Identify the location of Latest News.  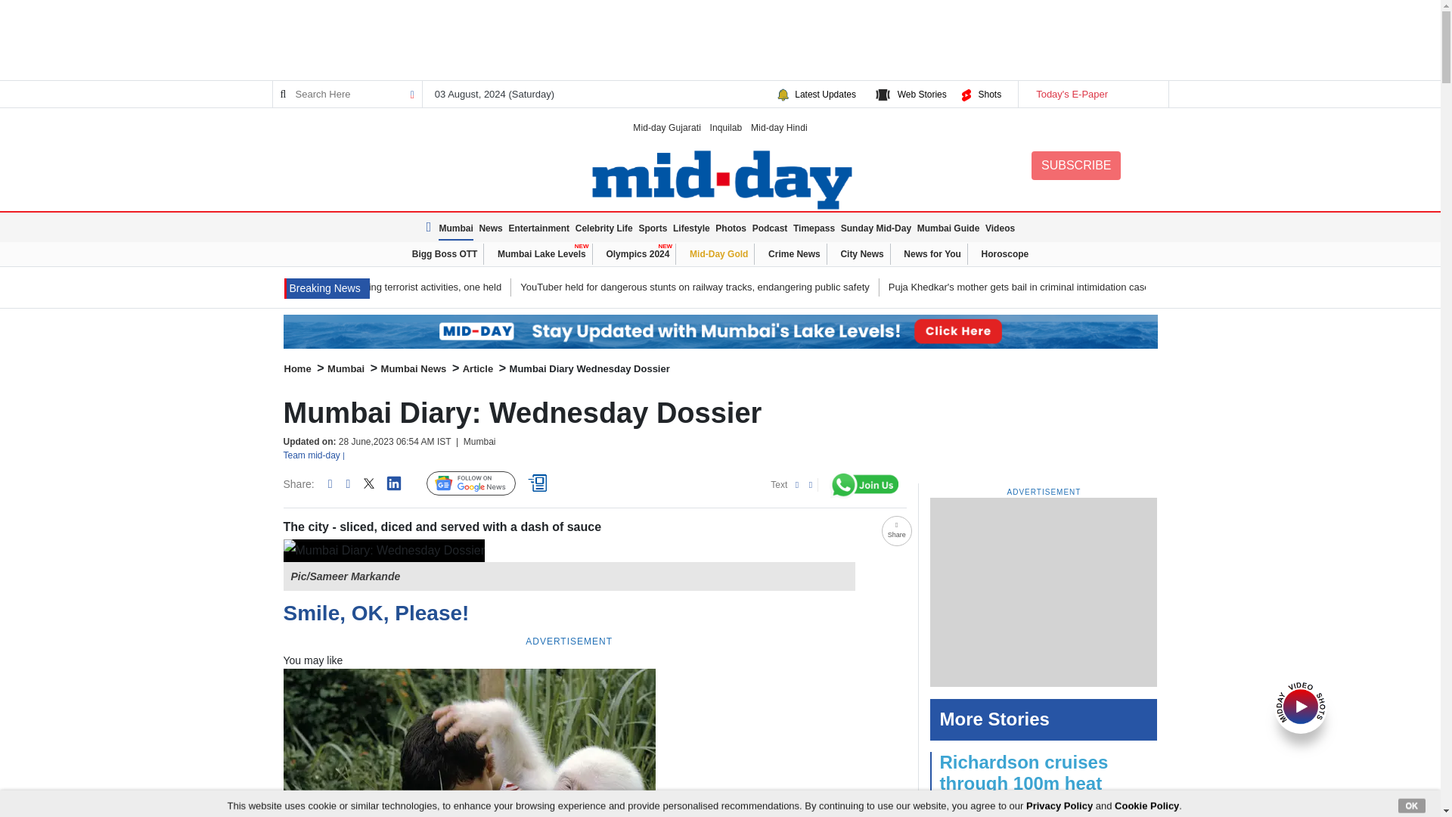
(431, 227).